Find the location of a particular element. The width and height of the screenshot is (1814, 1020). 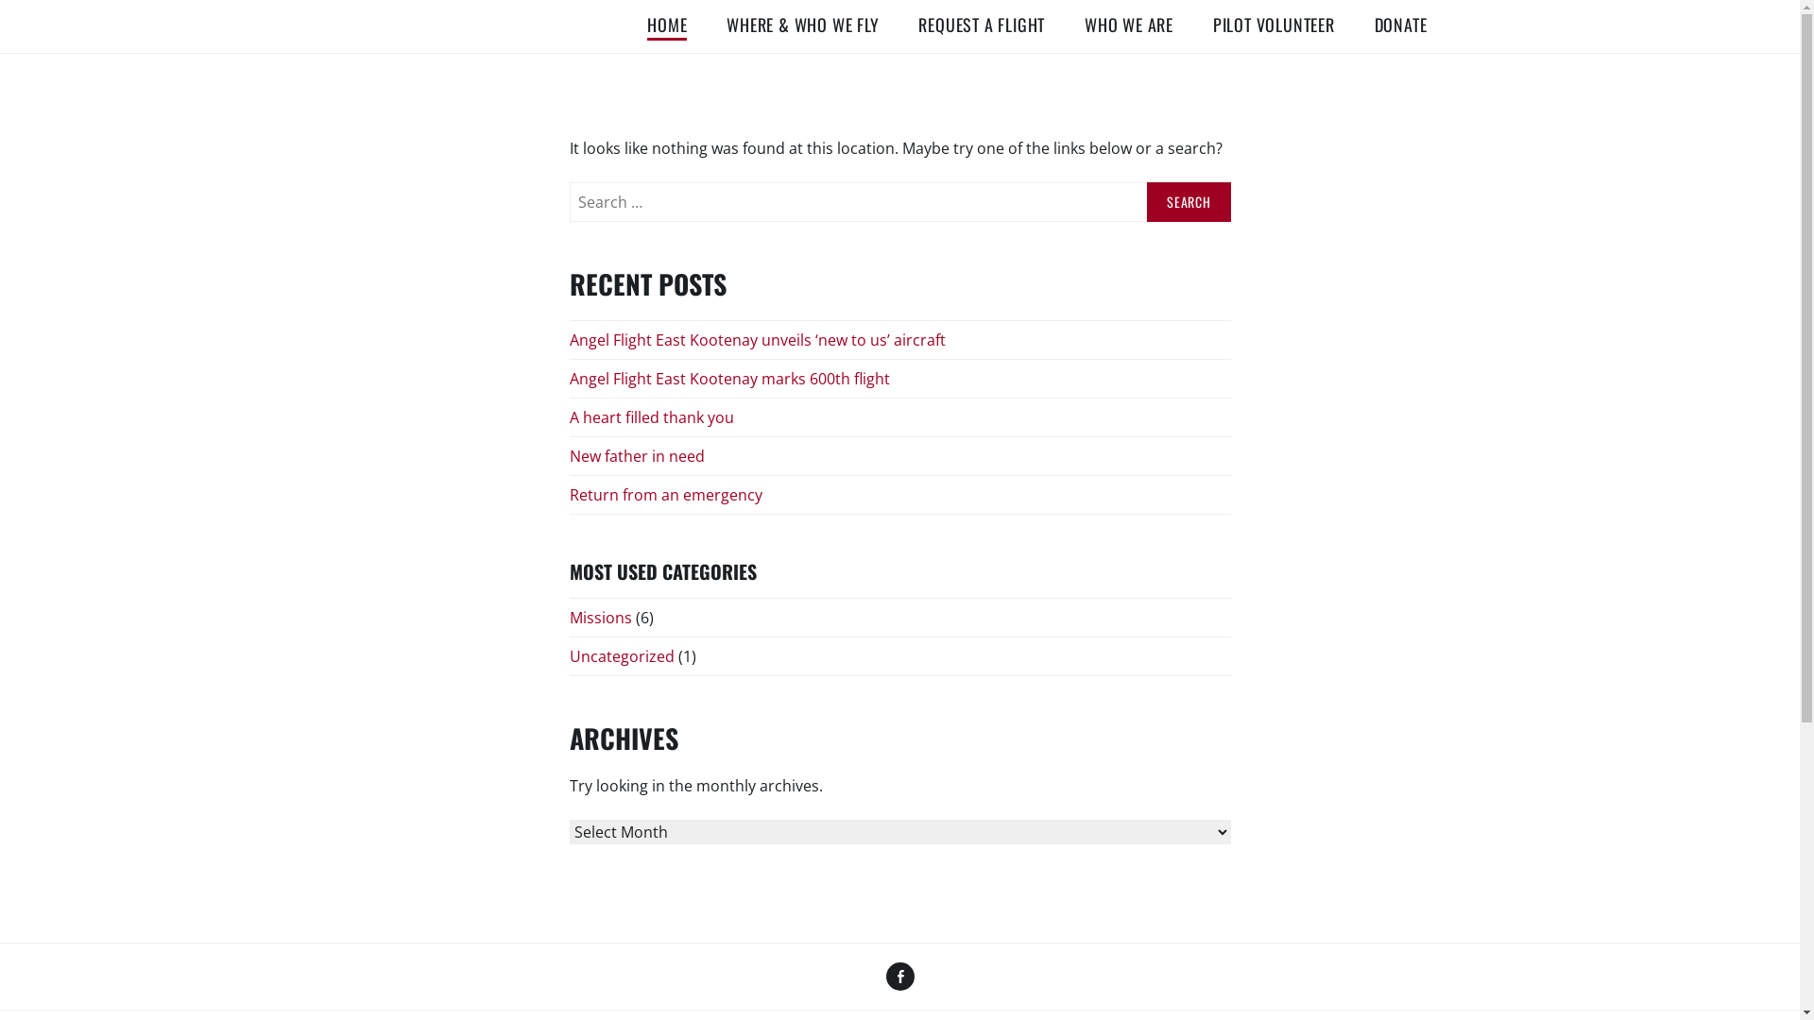

Missions is located at coordinates (600, 619).